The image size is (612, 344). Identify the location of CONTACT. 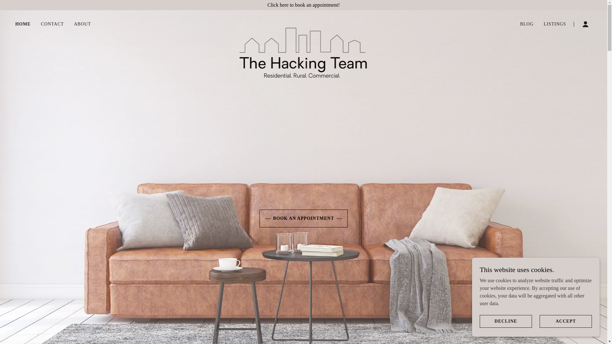
(52, 24).